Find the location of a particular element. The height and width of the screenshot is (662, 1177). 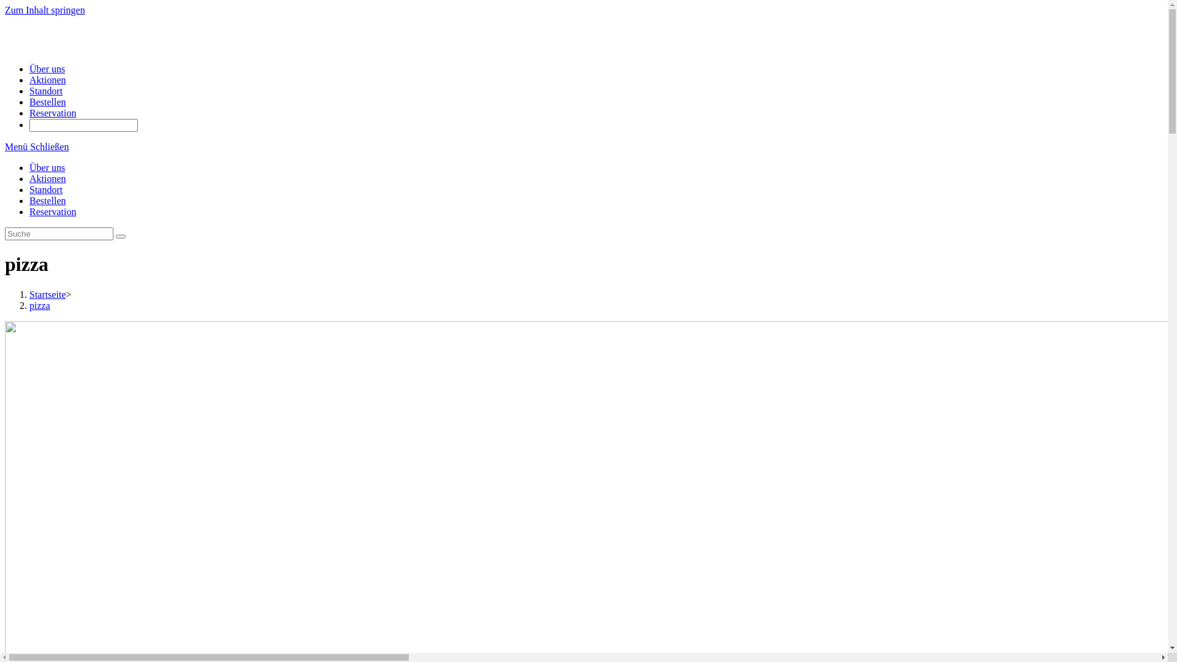

Standort is located at coordinates (46, 91).